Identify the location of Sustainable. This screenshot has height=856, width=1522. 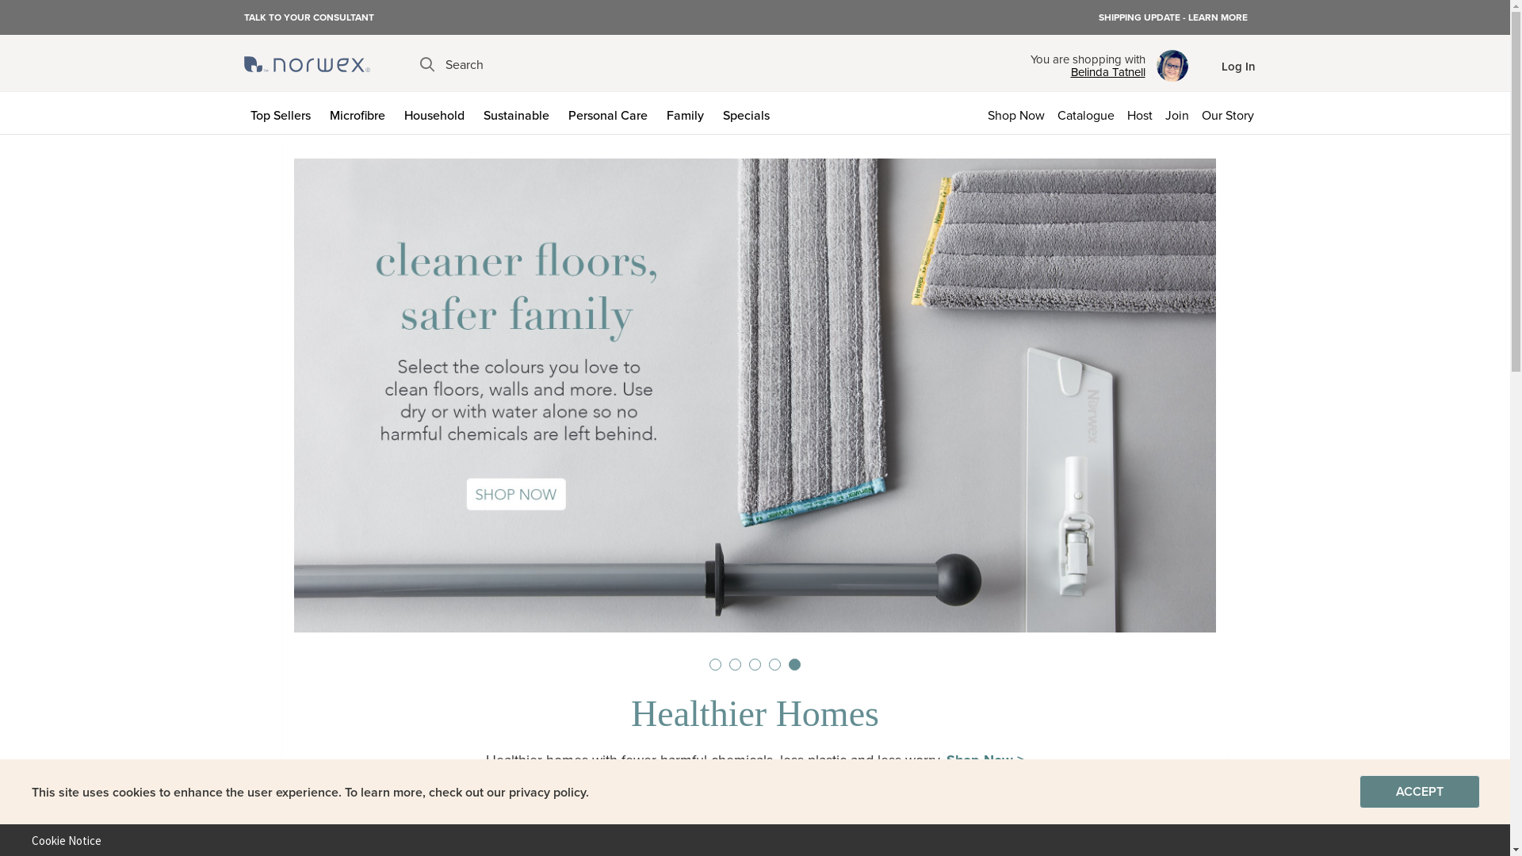
(520, 113).